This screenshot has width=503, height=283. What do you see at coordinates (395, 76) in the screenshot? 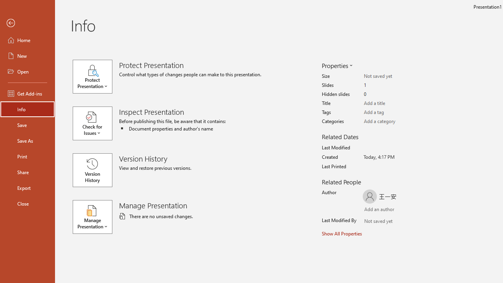
I see `Size` at bounding box center [395, 76].